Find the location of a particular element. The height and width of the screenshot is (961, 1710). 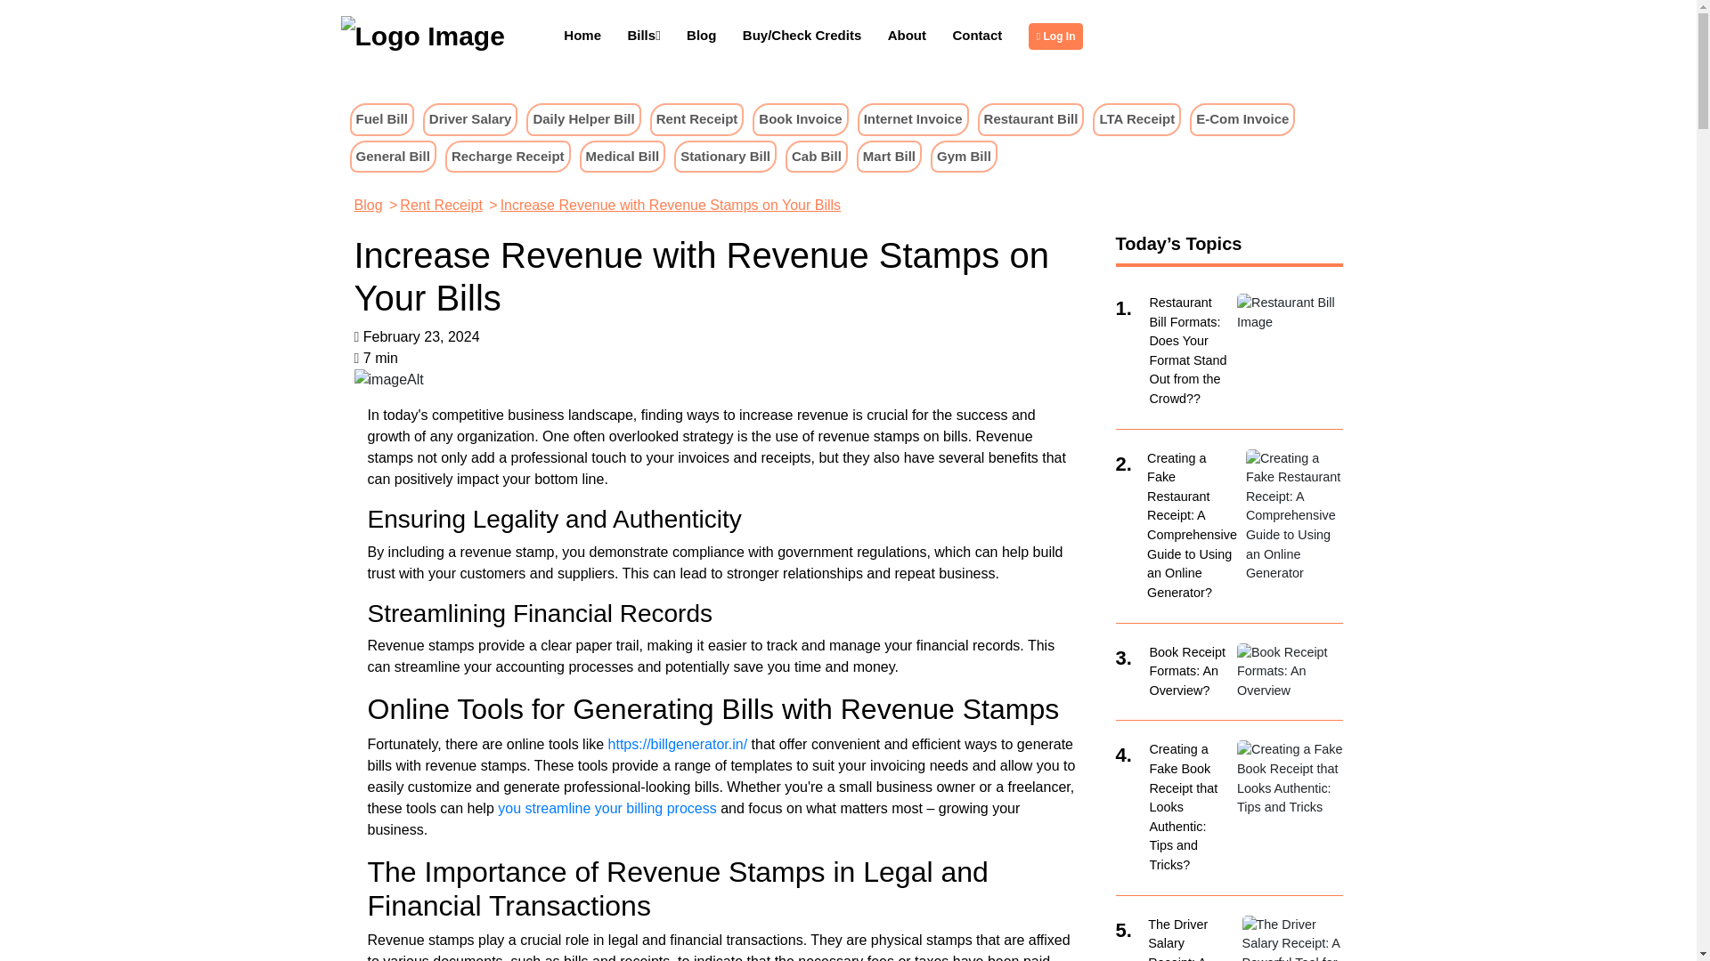

LTA Receipt is located at coordinates (1136, 118).